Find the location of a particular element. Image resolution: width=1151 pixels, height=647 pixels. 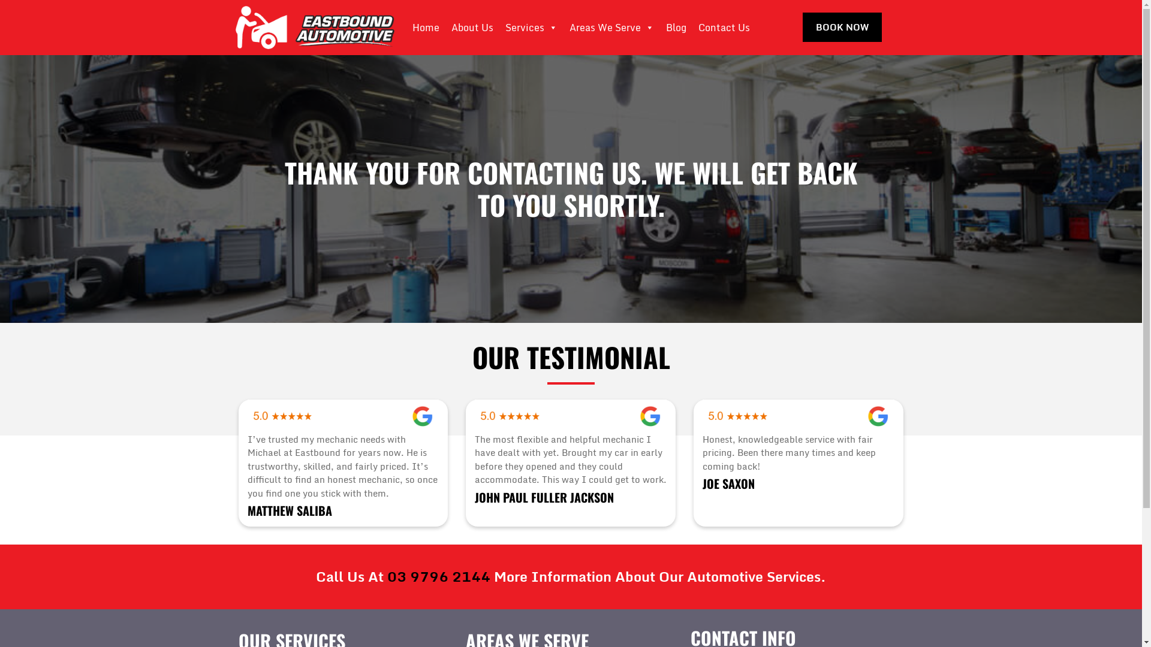

Home is located at coordinates (426, 28).